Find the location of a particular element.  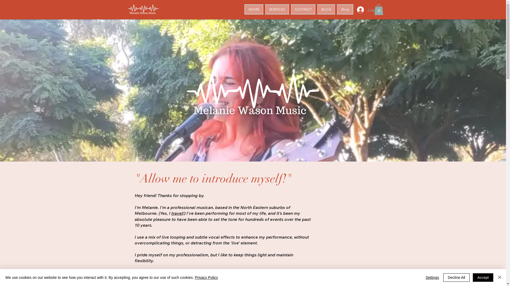

HOME is located at coordinates (254, 10).